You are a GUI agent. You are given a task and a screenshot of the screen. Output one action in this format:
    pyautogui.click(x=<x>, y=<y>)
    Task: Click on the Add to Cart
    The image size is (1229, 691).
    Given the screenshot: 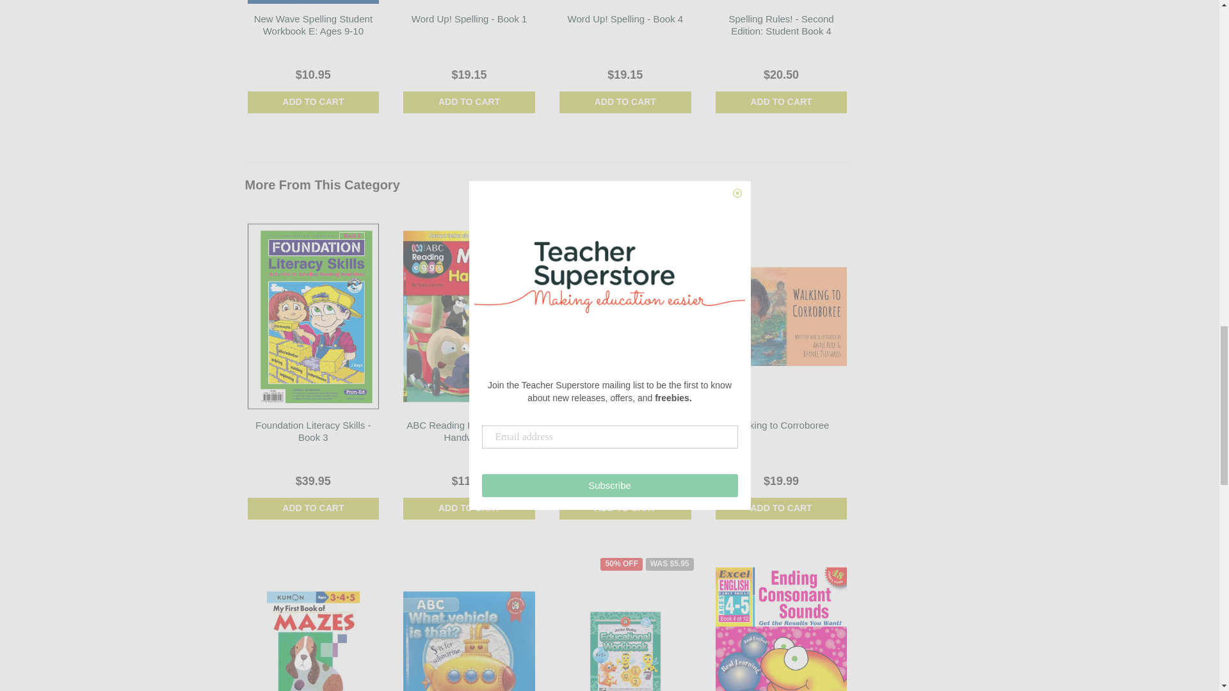 What is the action you would take?
    pyautogui.click(x=469, y=508)
    